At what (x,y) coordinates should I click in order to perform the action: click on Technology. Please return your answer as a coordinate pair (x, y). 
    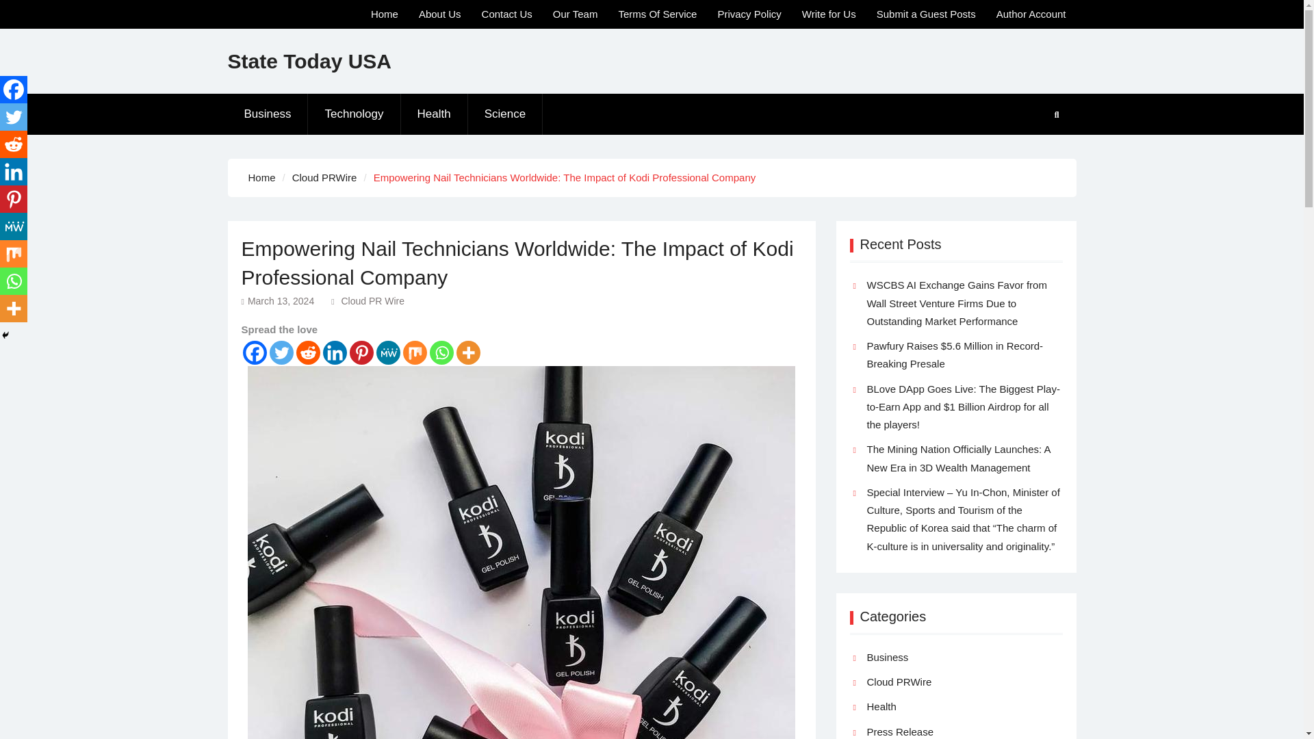
    Looking at the image, I should click on (354, 114).